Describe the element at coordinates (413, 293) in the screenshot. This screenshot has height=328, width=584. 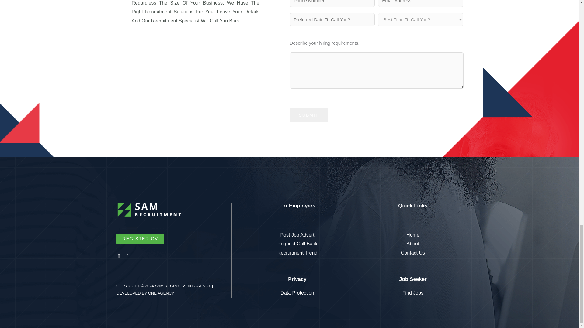
I see `Find Jobs` at that location.